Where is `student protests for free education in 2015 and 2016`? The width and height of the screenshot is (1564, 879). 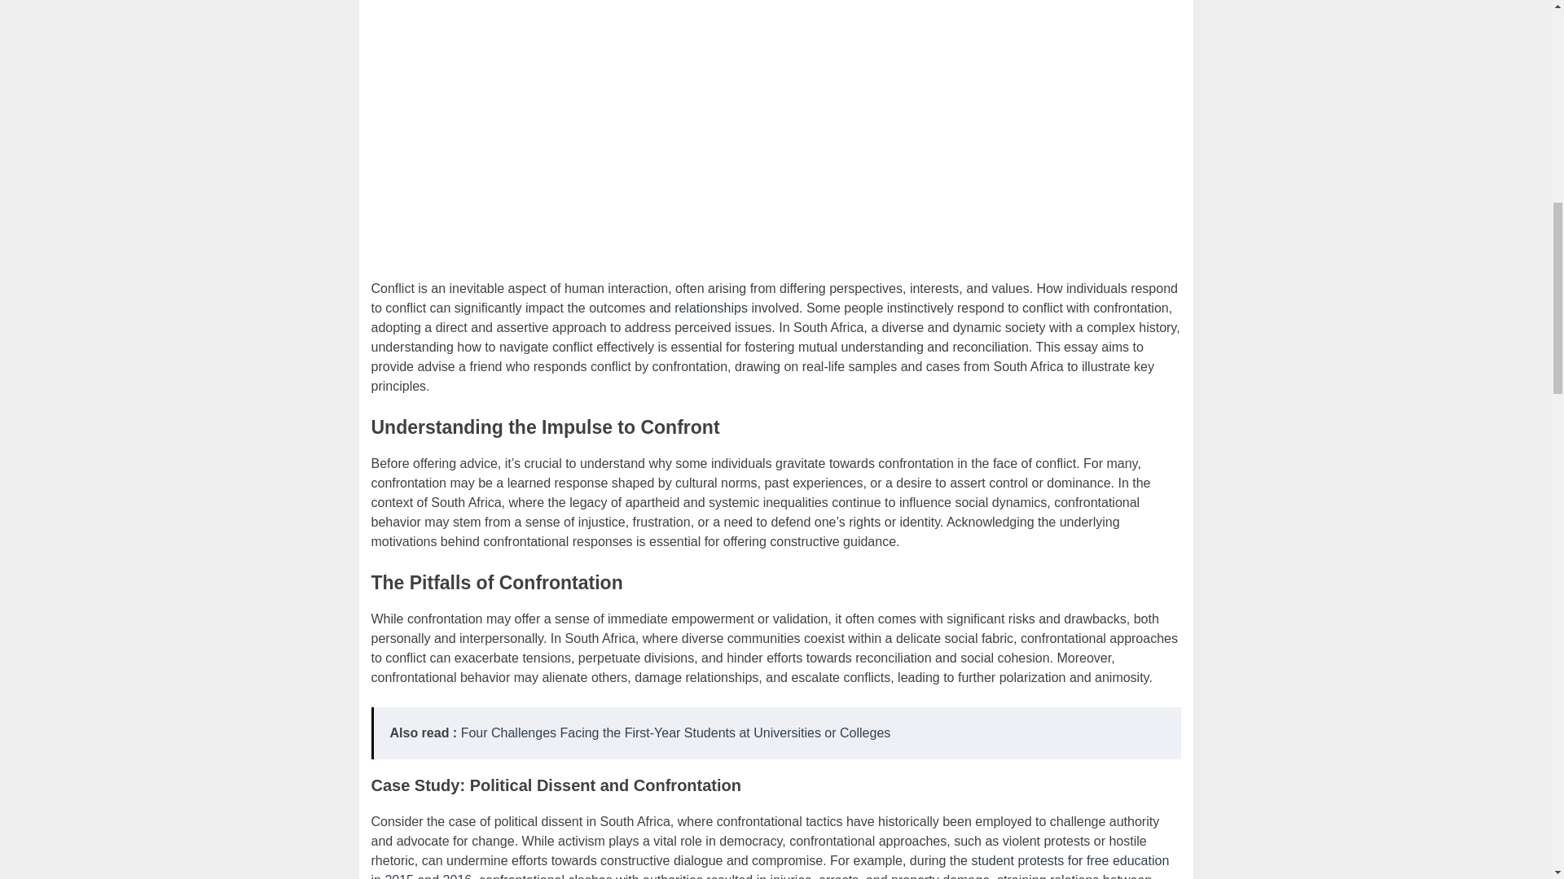
student protests for free education in 2015 and 2016 is located at coordinates (771, 866).